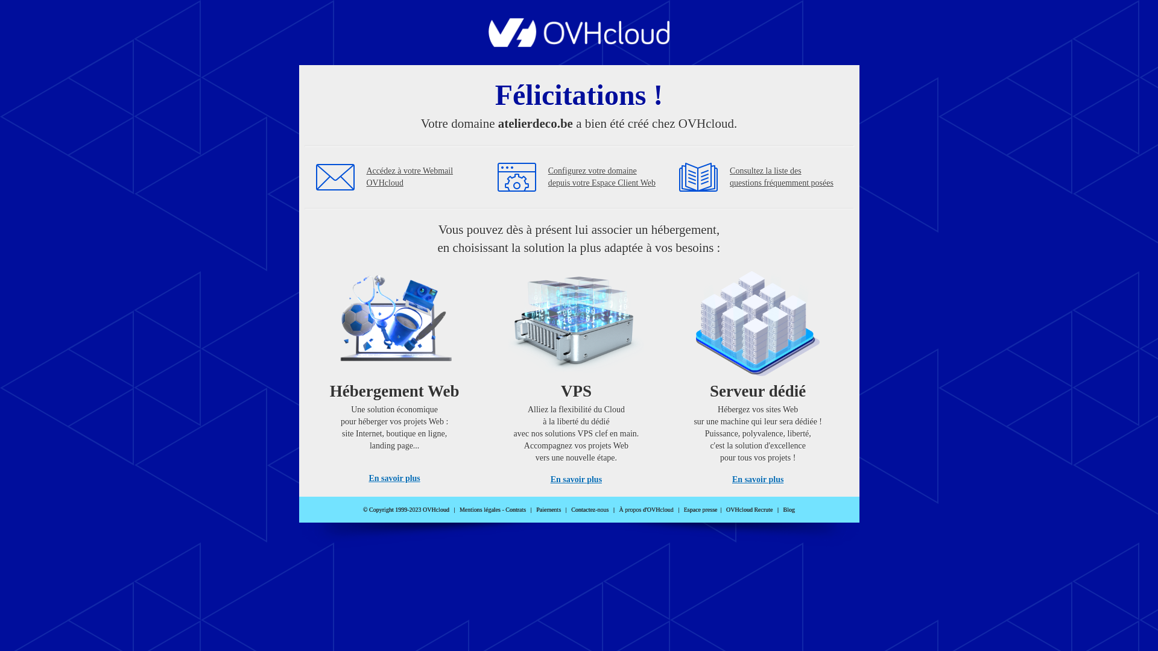 This screenshot has height=651, width=1158. I want to click on En savoir plus, so click(394, 479).